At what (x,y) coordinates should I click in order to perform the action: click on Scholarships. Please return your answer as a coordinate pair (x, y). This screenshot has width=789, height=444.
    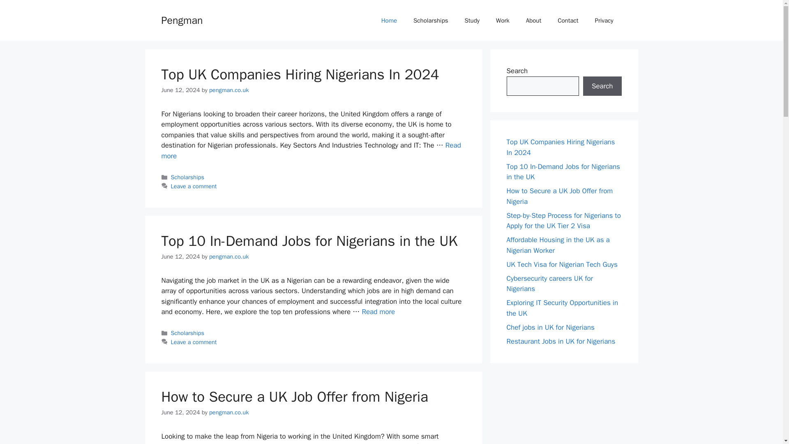
    Looking at the image, I should click on (187, 333).